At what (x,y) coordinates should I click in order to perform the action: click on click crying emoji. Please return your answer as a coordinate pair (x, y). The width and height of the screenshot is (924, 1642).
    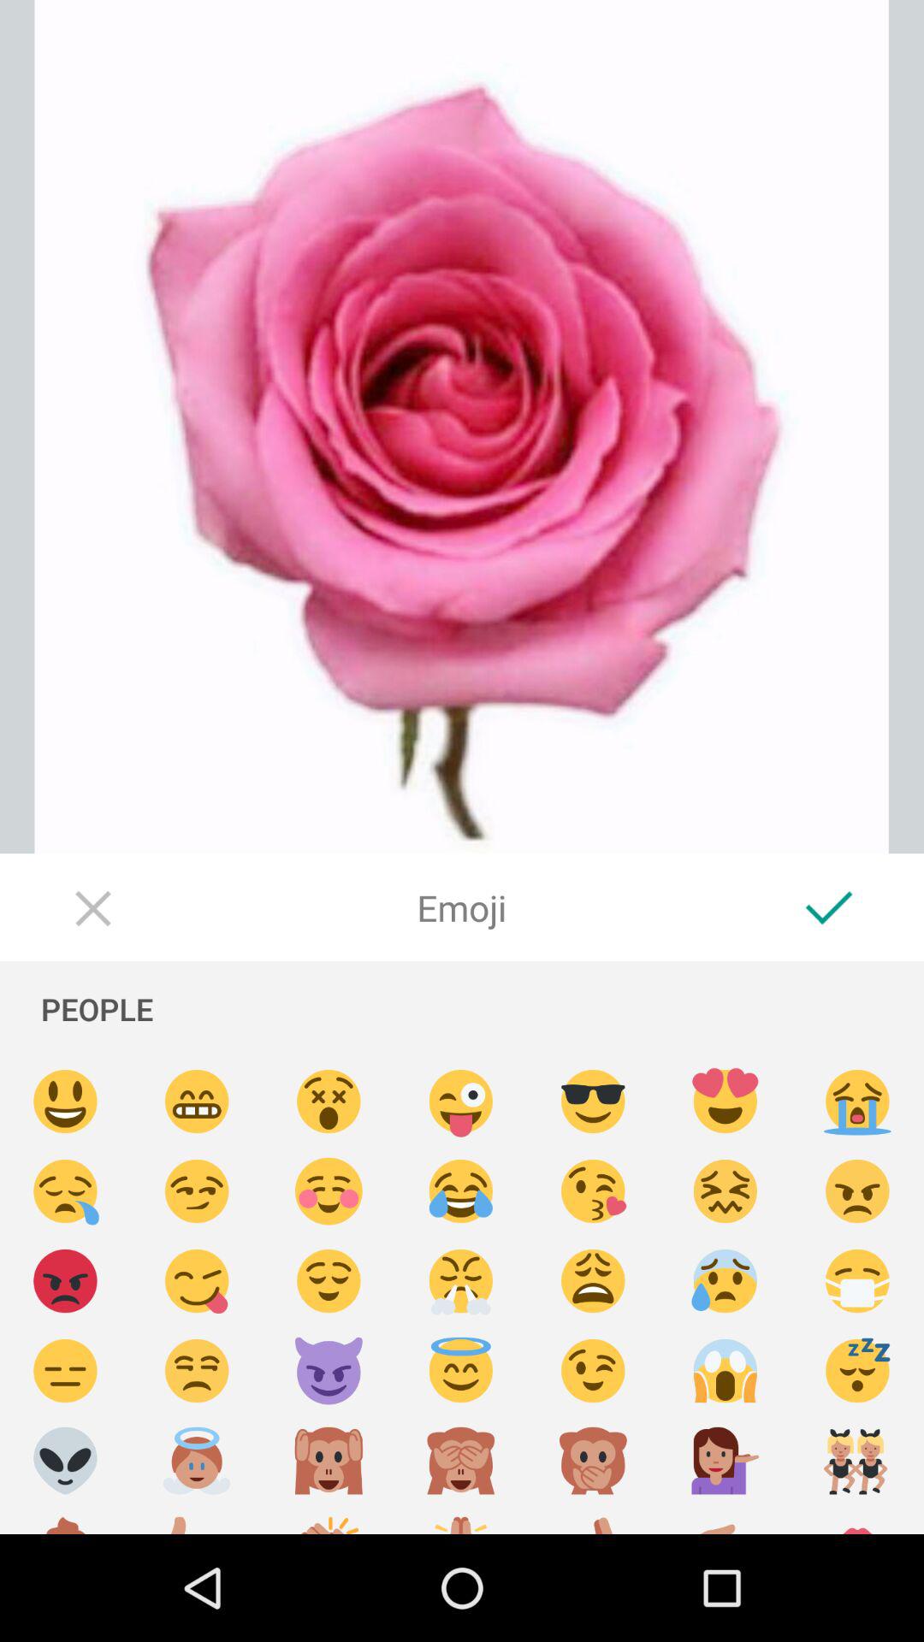
    Looking at the image, I should click on (857, 1102).